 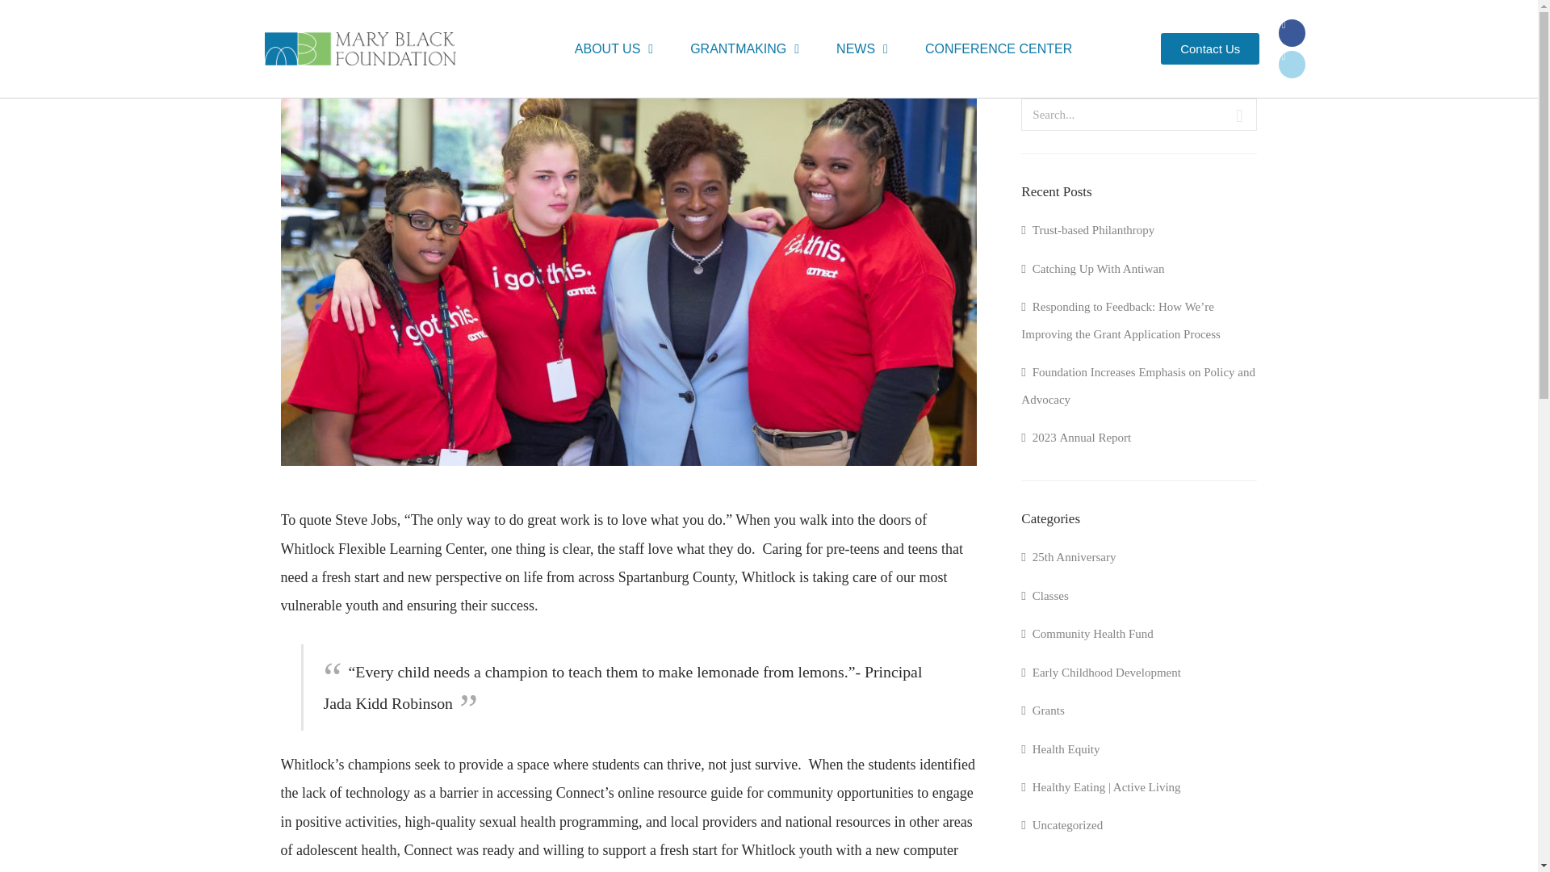 I want to click on CONFERENCE CENTER, so click(x=998, y=48).